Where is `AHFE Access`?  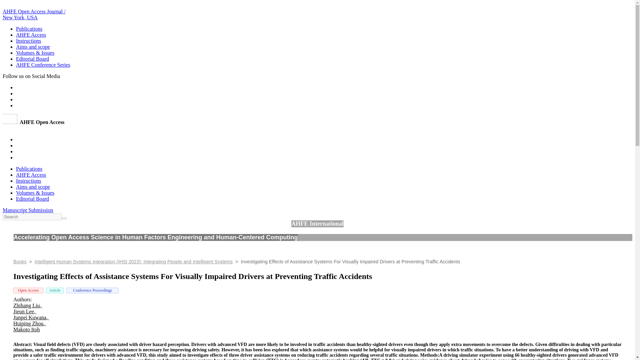 AHFE Access is located at coordinates (31, 175).